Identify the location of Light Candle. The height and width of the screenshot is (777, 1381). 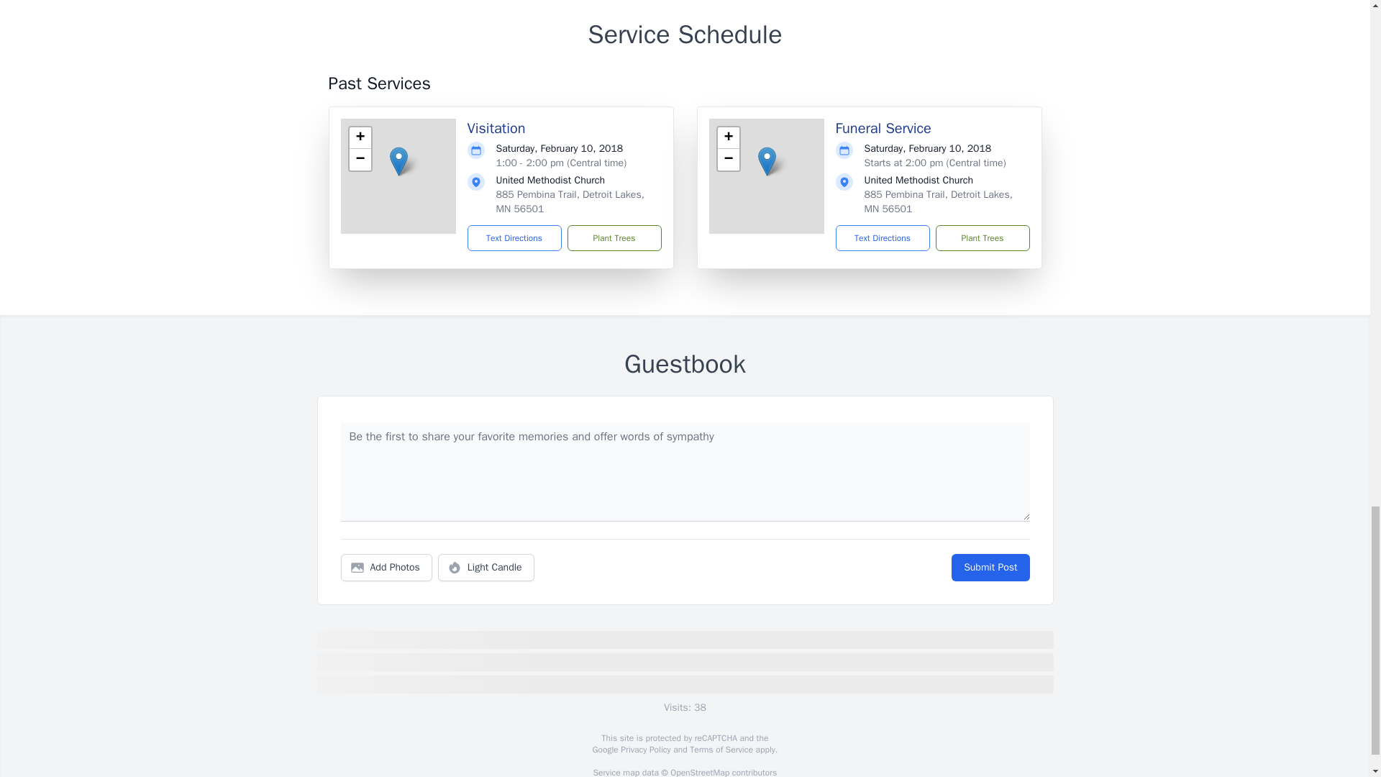
(486, 567).